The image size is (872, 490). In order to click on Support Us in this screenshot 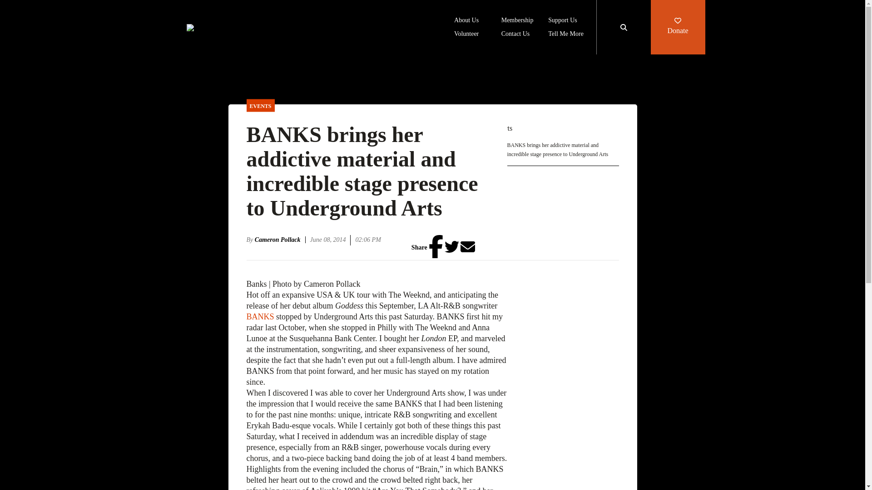, I will do `click(562, 21)`.